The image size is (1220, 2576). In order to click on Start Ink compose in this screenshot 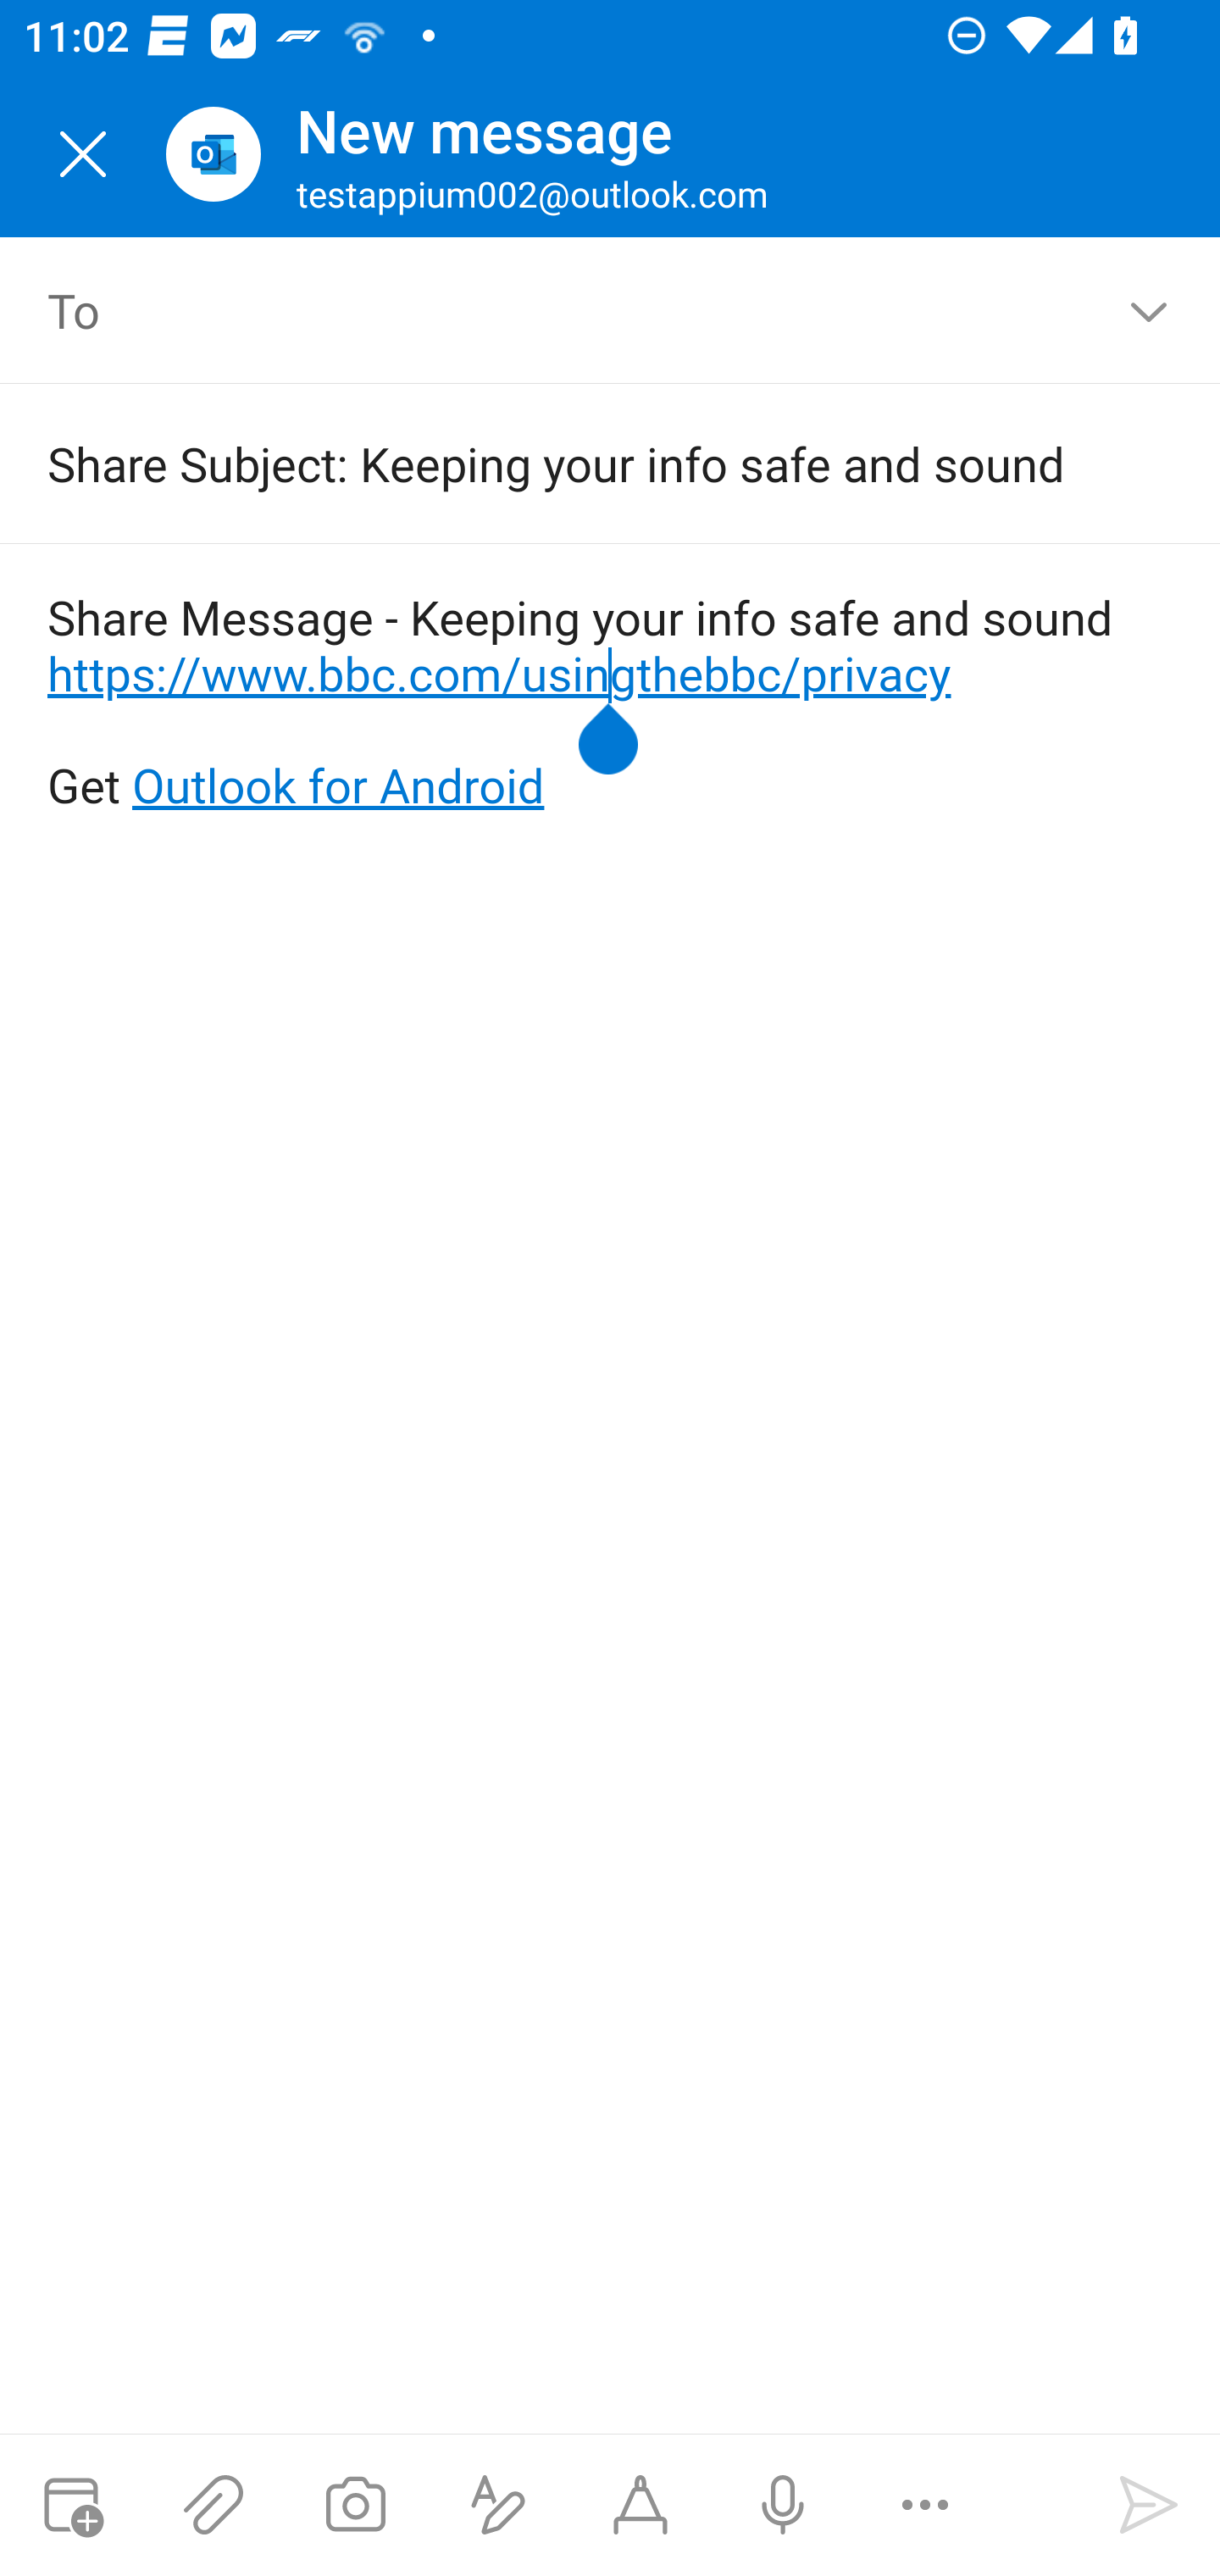, I will do `click(640, 2505)`.